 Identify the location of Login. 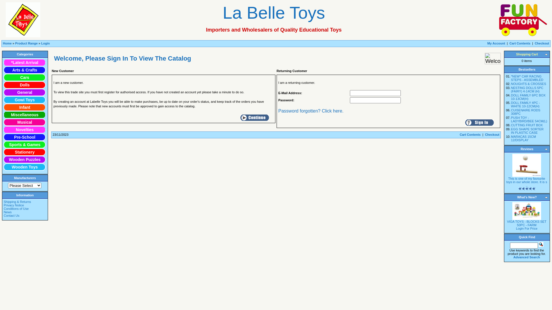
(45, 43).